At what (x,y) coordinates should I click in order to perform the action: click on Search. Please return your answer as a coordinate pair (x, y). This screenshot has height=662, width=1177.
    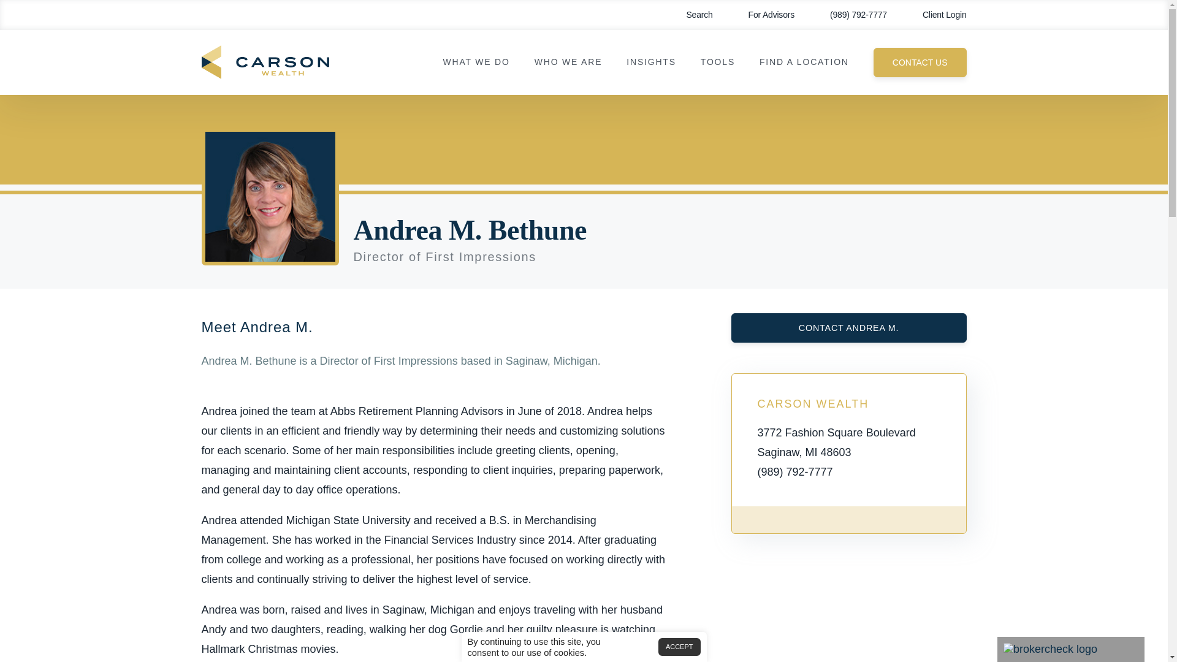
    Looking at the image, I should click on (690, 15).